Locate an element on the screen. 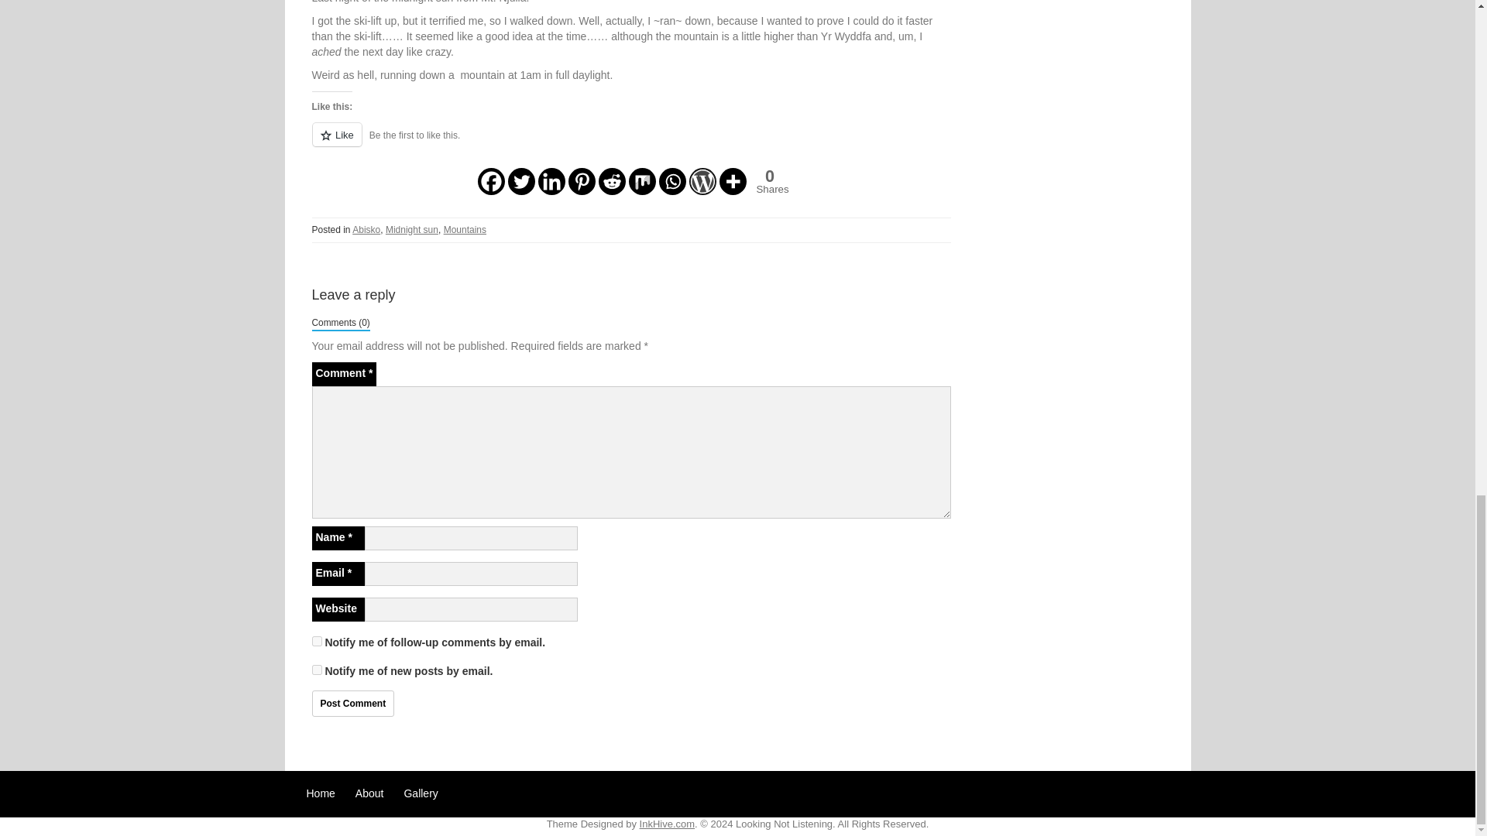 This screenshot has width=1487, height=836. Facebook is located at coordinates (522, 181).